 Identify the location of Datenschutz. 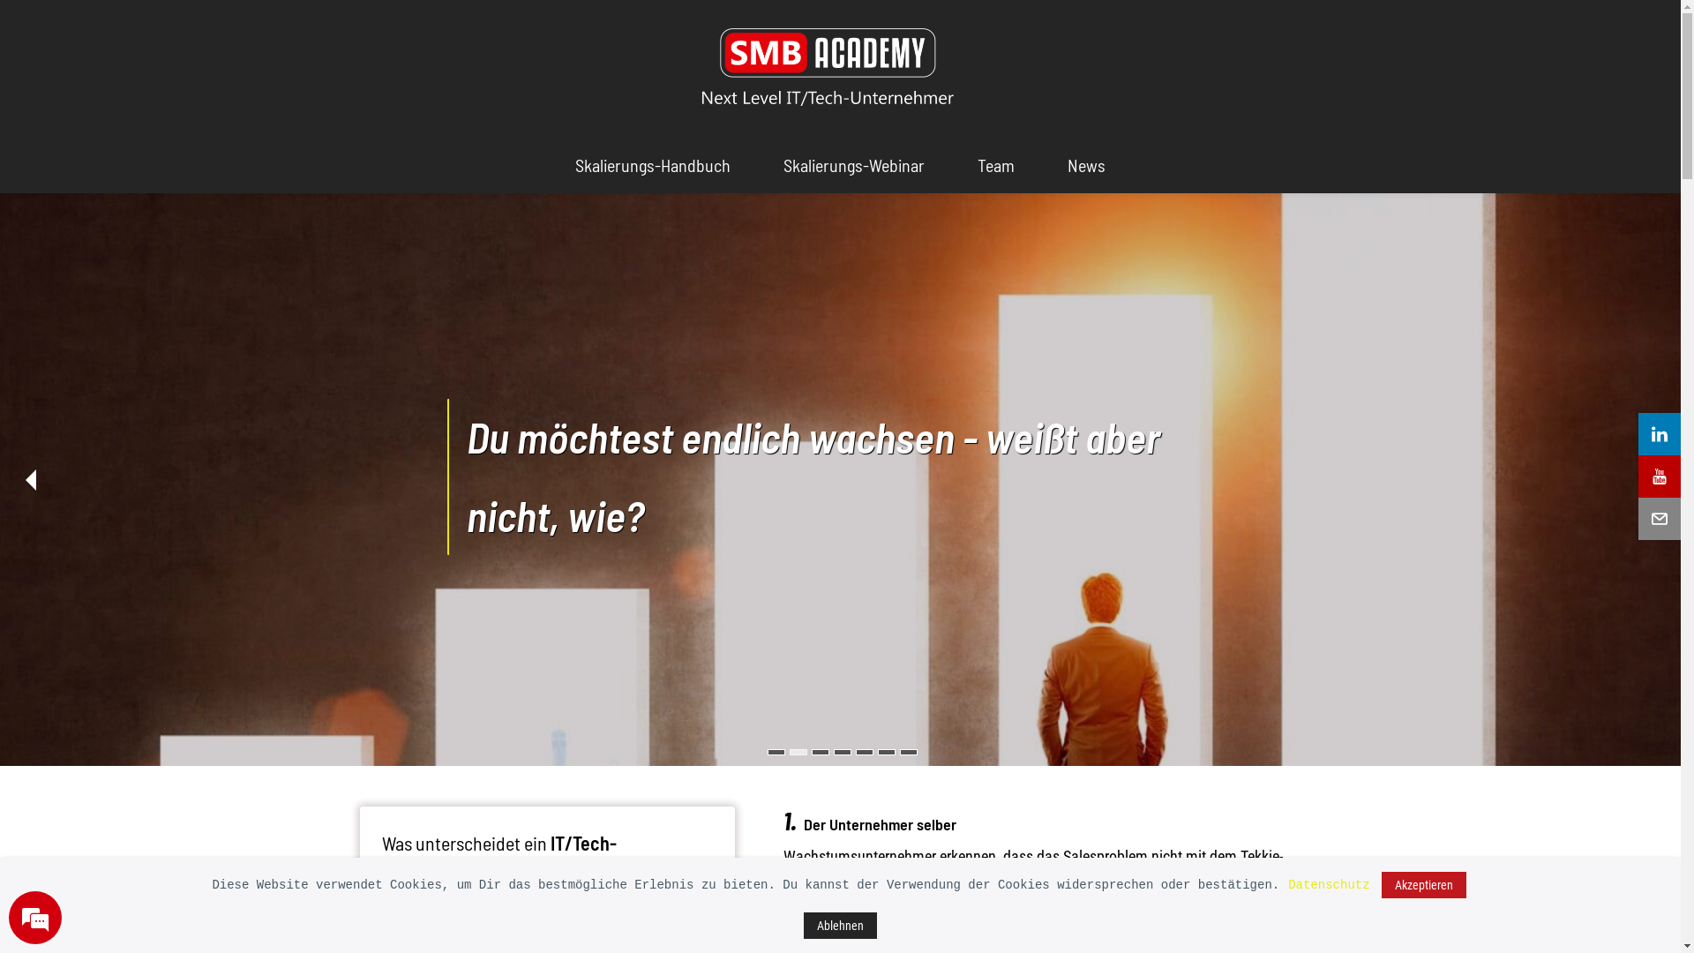
(1329, 886).